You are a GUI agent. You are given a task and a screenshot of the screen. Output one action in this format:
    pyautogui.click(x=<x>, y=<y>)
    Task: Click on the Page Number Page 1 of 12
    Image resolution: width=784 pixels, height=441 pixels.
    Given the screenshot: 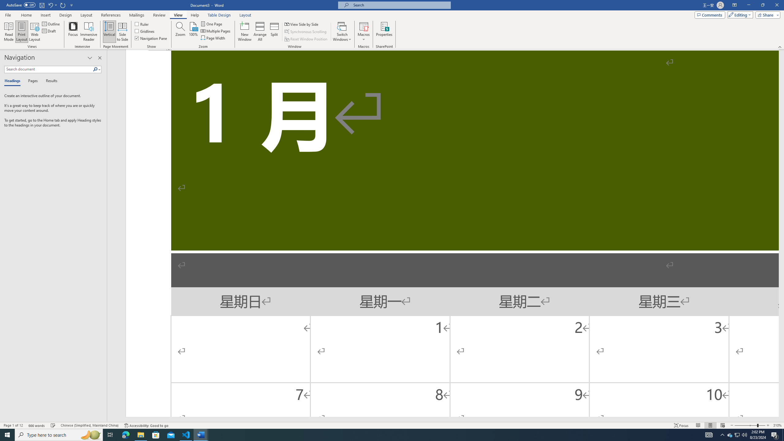 What is the action you would take?
    pyautogui.click(x=13, y=425)
    